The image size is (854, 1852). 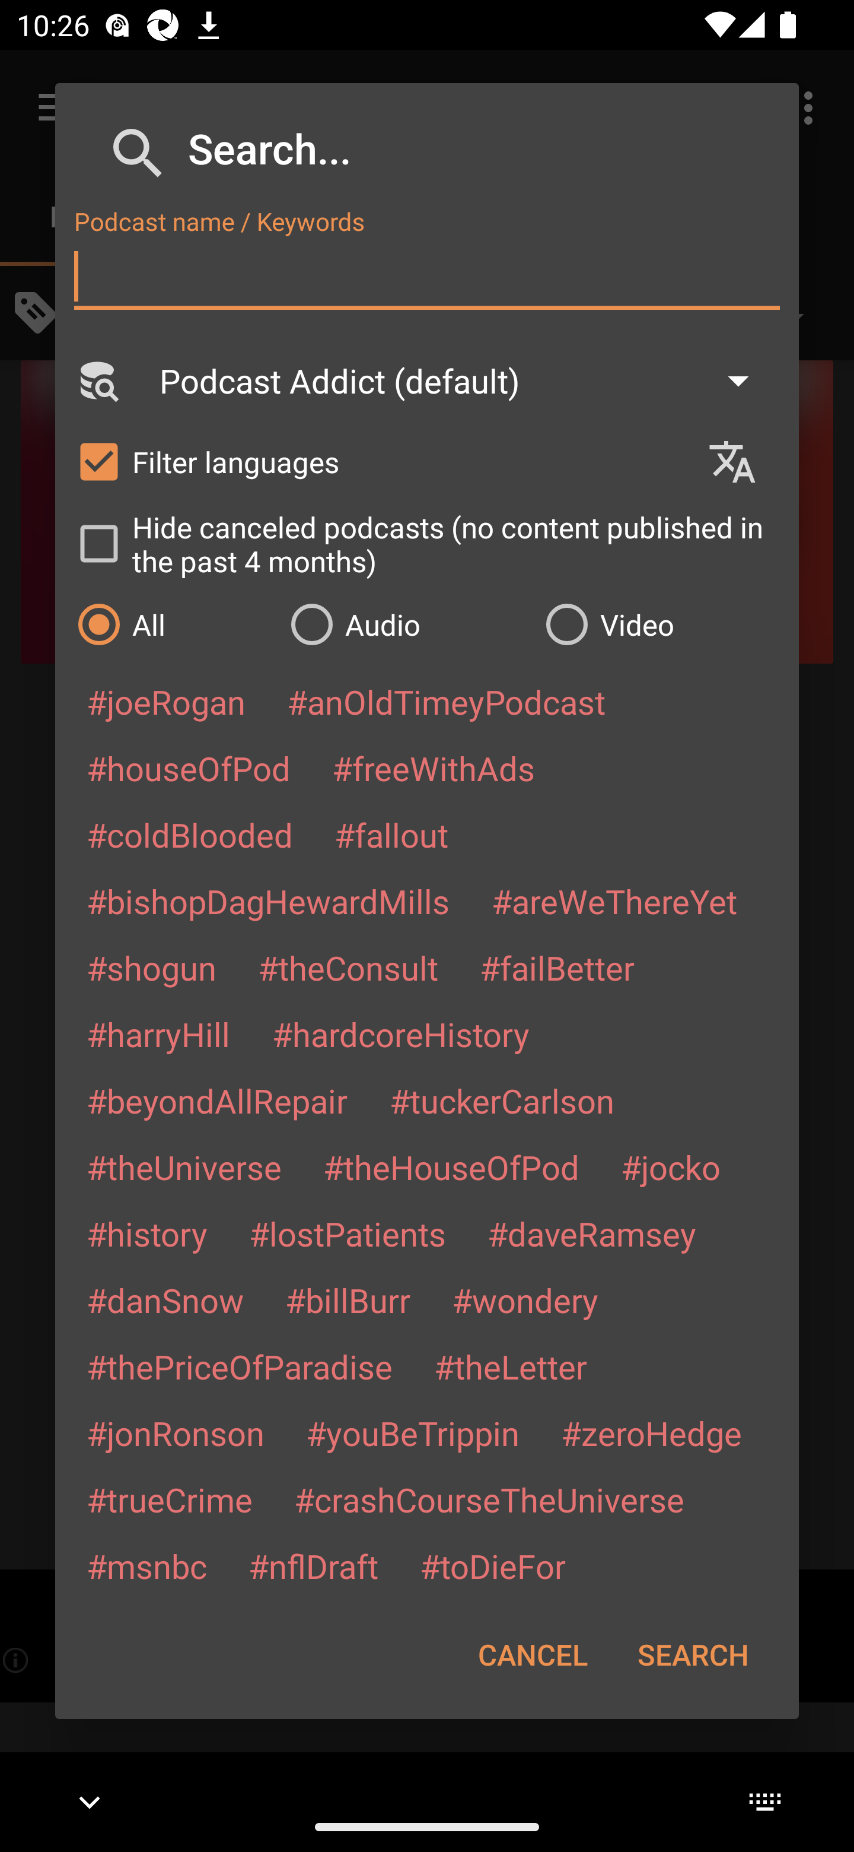 I want to click on #coldBlooded, so click(x=189, y=834).